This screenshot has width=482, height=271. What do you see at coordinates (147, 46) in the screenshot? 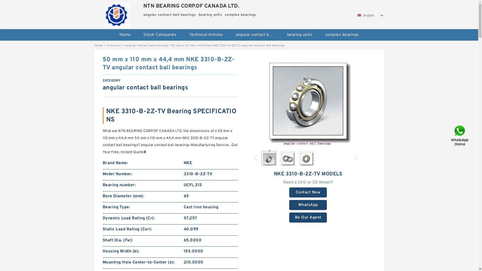
I see `angular contact ball bearings` at bounding box center [147, 46].